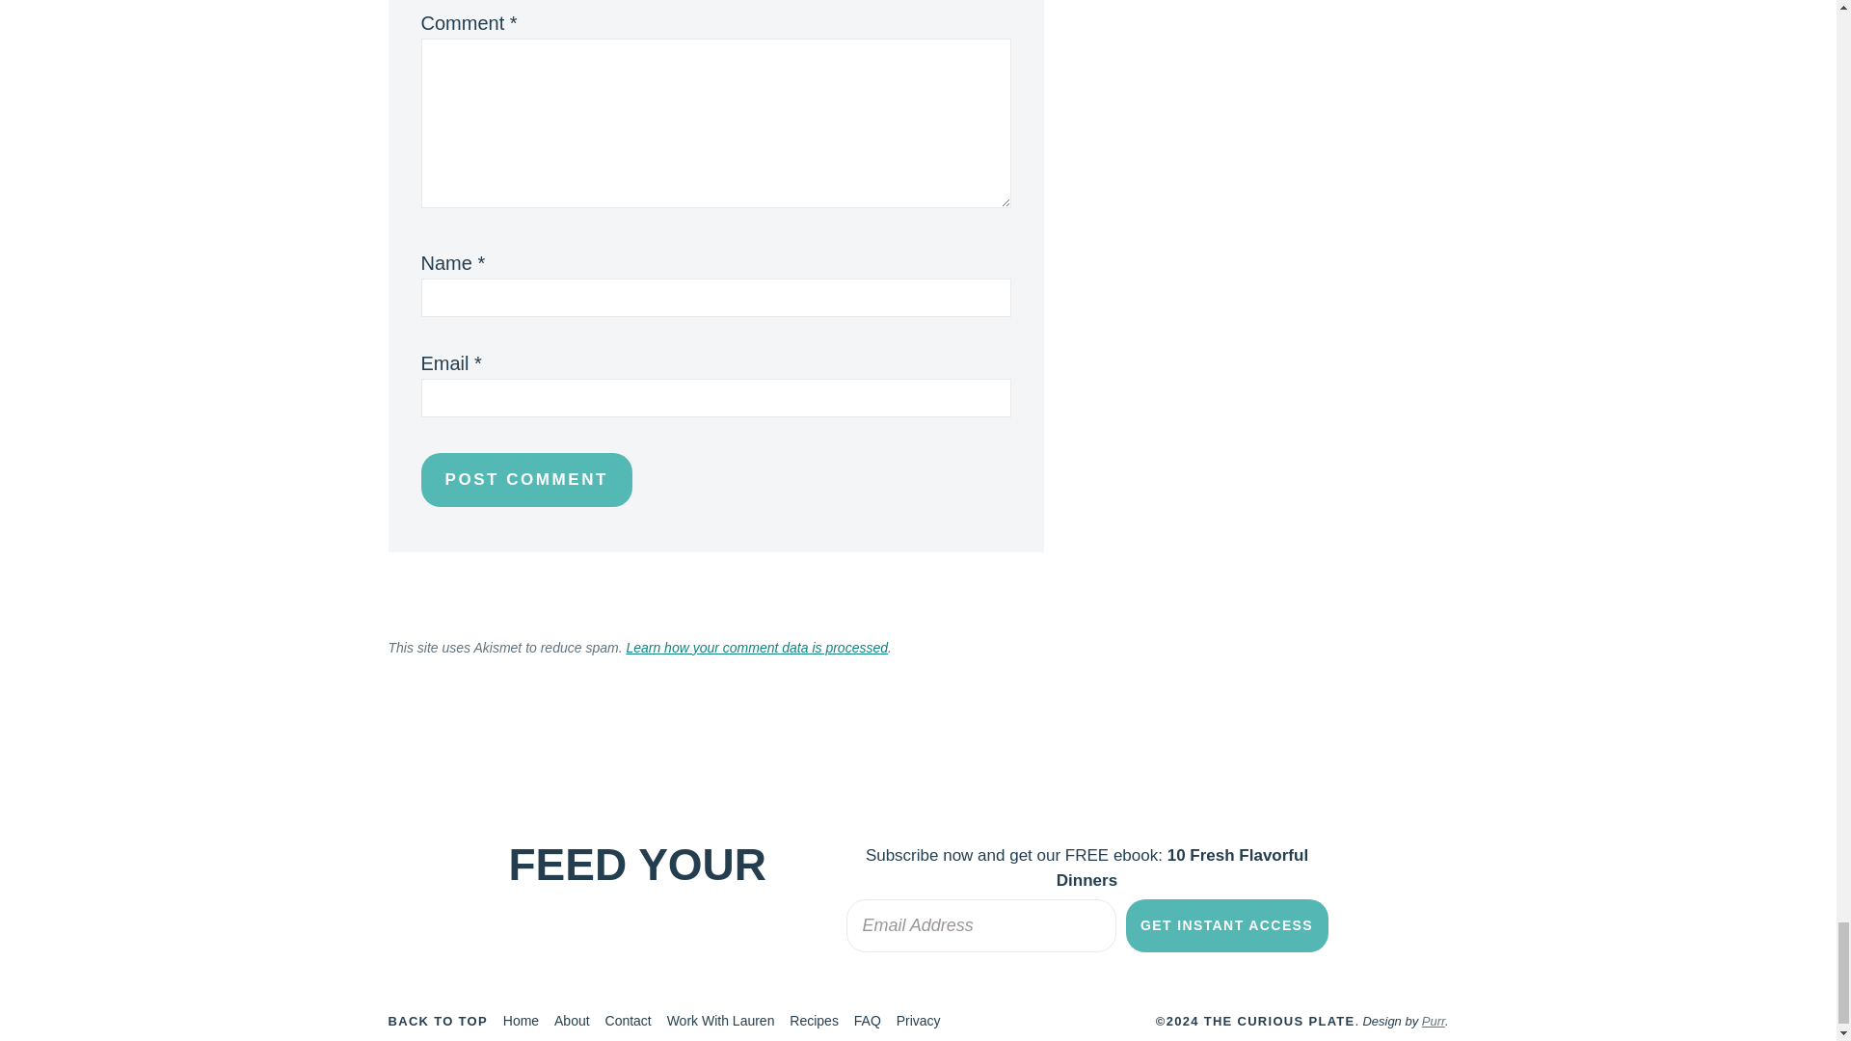 This screenshot has height=1041, width=1851. I want to click on Post Comment, so click(524, 478).